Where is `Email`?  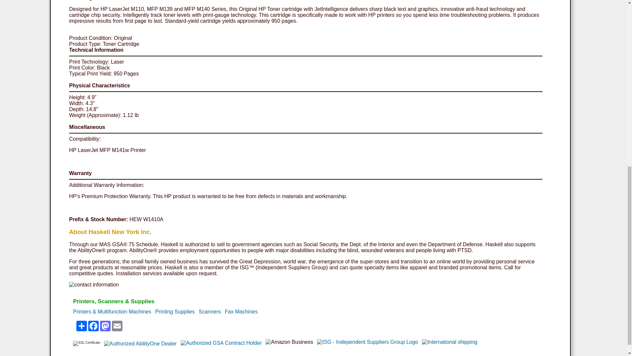 Email is located at coordinates (117, 326).